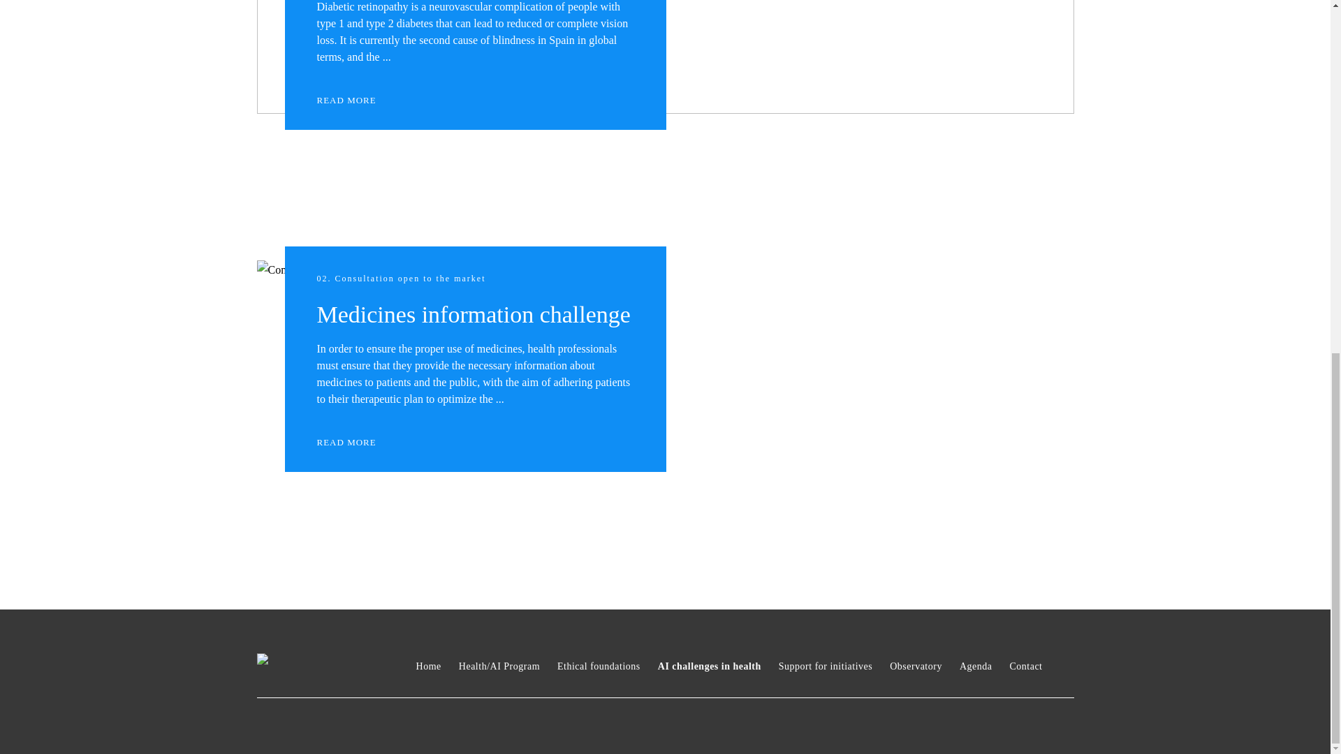 The width and height of the screenshot is (1341, 754). What do you see at coordinates (976, 666) in the screenshot?
I see `Agenda` at bounding box center [976, 666].